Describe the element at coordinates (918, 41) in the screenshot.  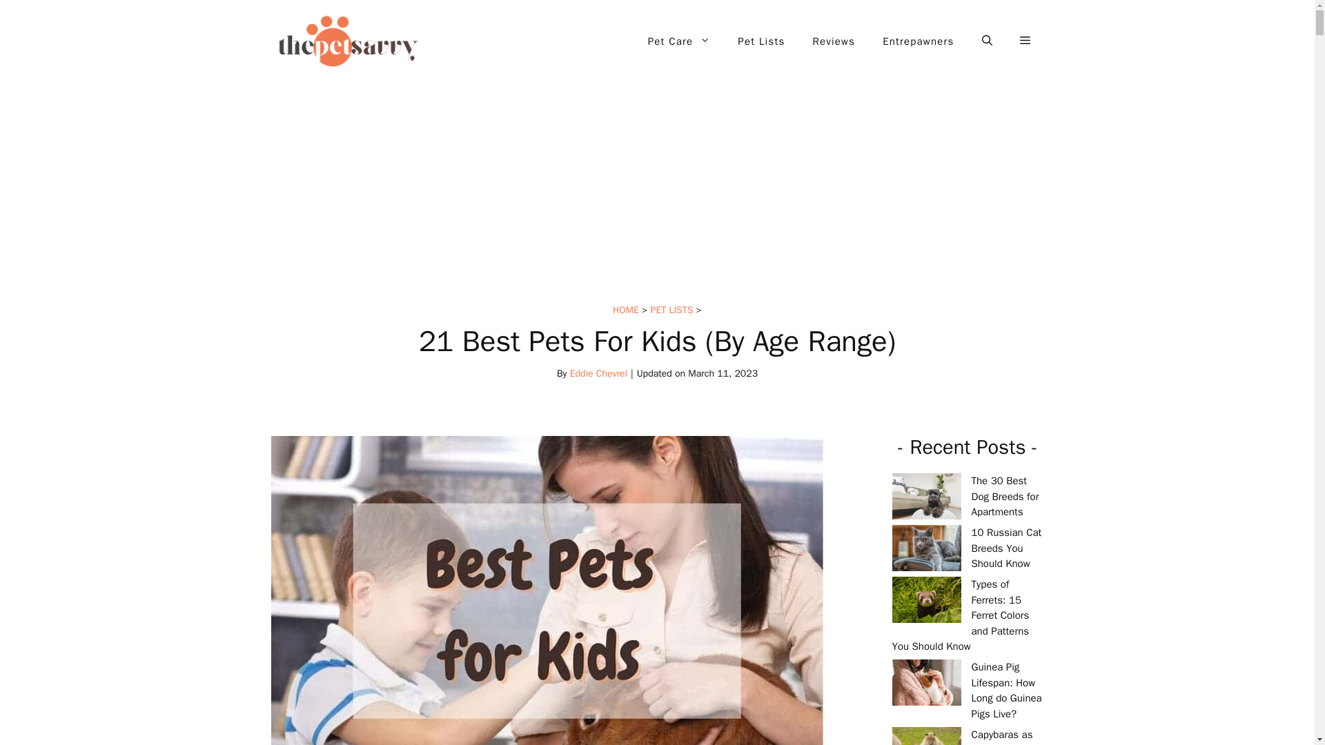
I see `Entrepawners` at that location.